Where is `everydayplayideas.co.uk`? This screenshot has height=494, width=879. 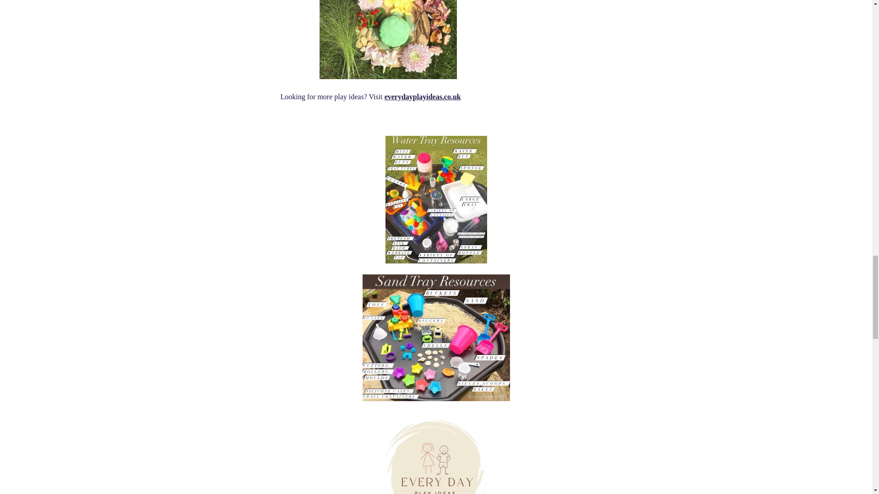 everydayplayideas.co.uk is located at coordinates (423, 96).